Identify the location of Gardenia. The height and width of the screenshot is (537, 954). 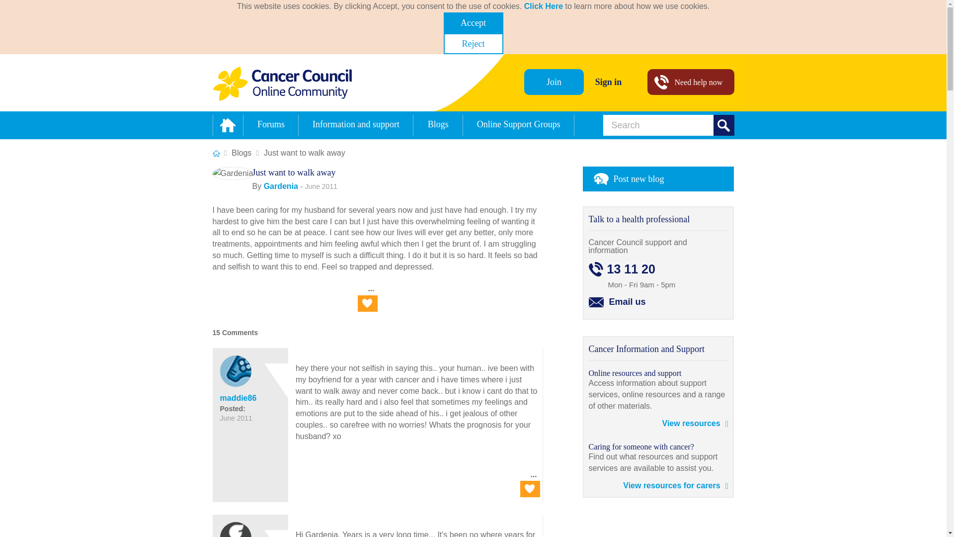
(233, 173).